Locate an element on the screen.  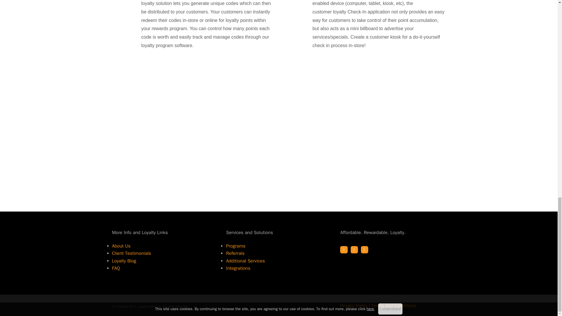
Programs is located at coordinates (235, 246).